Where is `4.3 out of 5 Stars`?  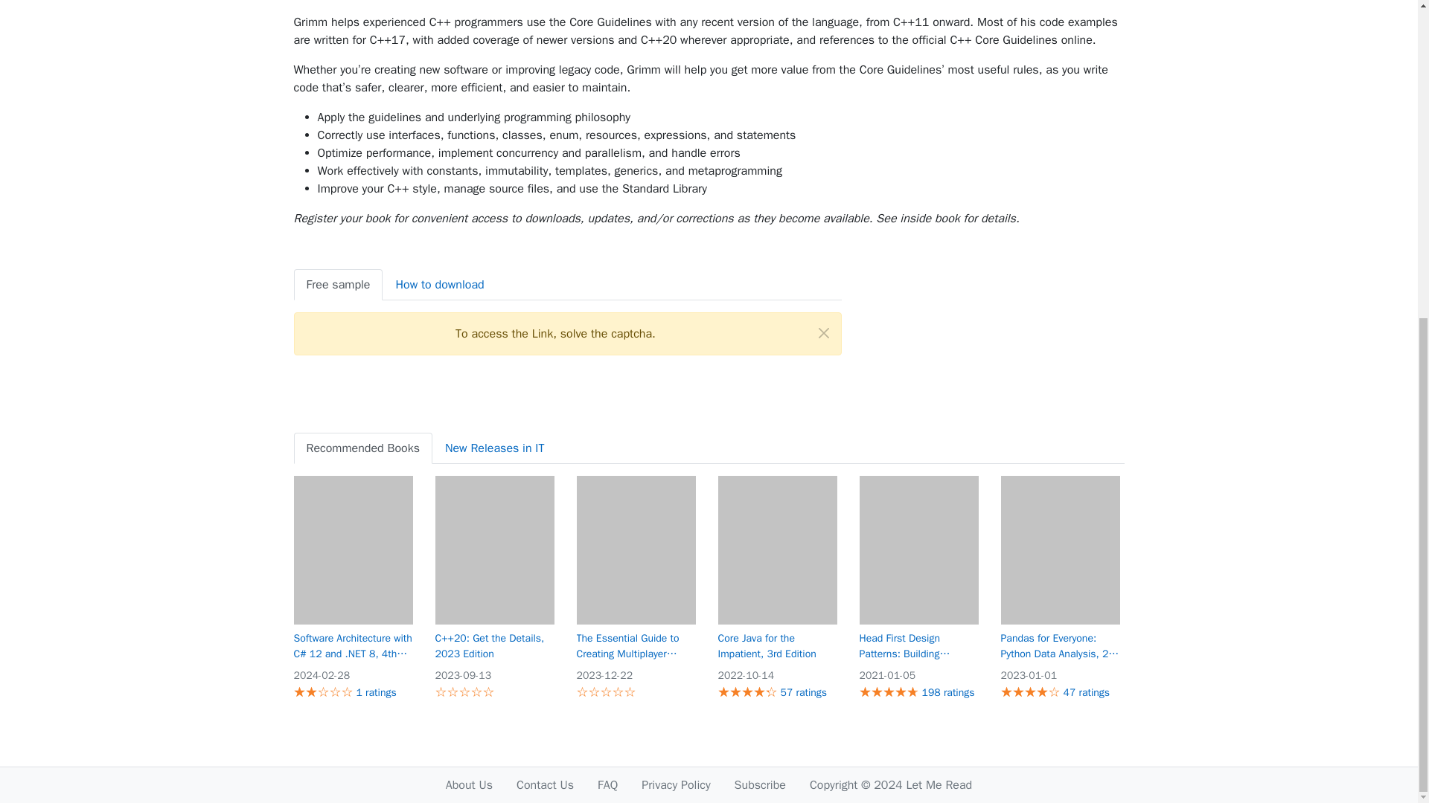
4.3 out of 5 Stars is located at coordinates (743, 691).